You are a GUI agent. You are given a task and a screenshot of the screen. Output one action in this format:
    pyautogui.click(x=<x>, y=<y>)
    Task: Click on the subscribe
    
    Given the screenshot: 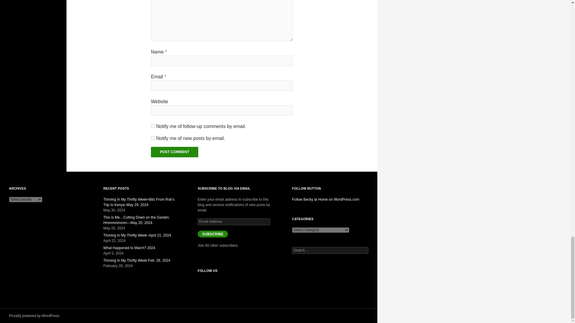 What is the action you would take?
    pyautogui.click(x=153, y=126)
    